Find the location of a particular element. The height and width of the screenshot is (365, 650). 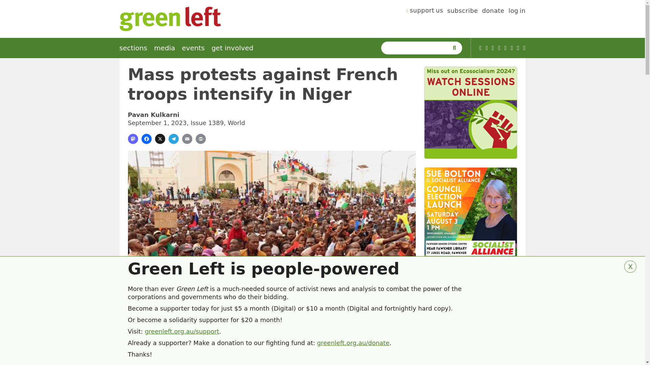

log in is located at coordinates (517, 11).